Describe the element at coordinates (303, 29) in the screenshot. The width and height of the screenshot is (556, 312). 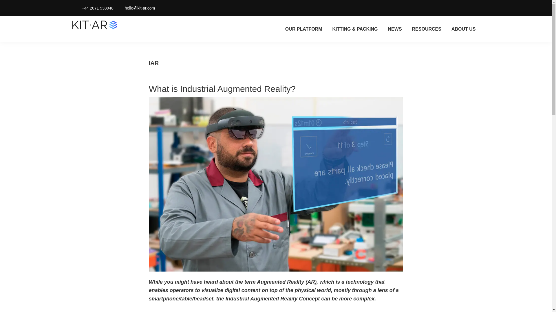
I see `OUR PLATFORM` at that location.